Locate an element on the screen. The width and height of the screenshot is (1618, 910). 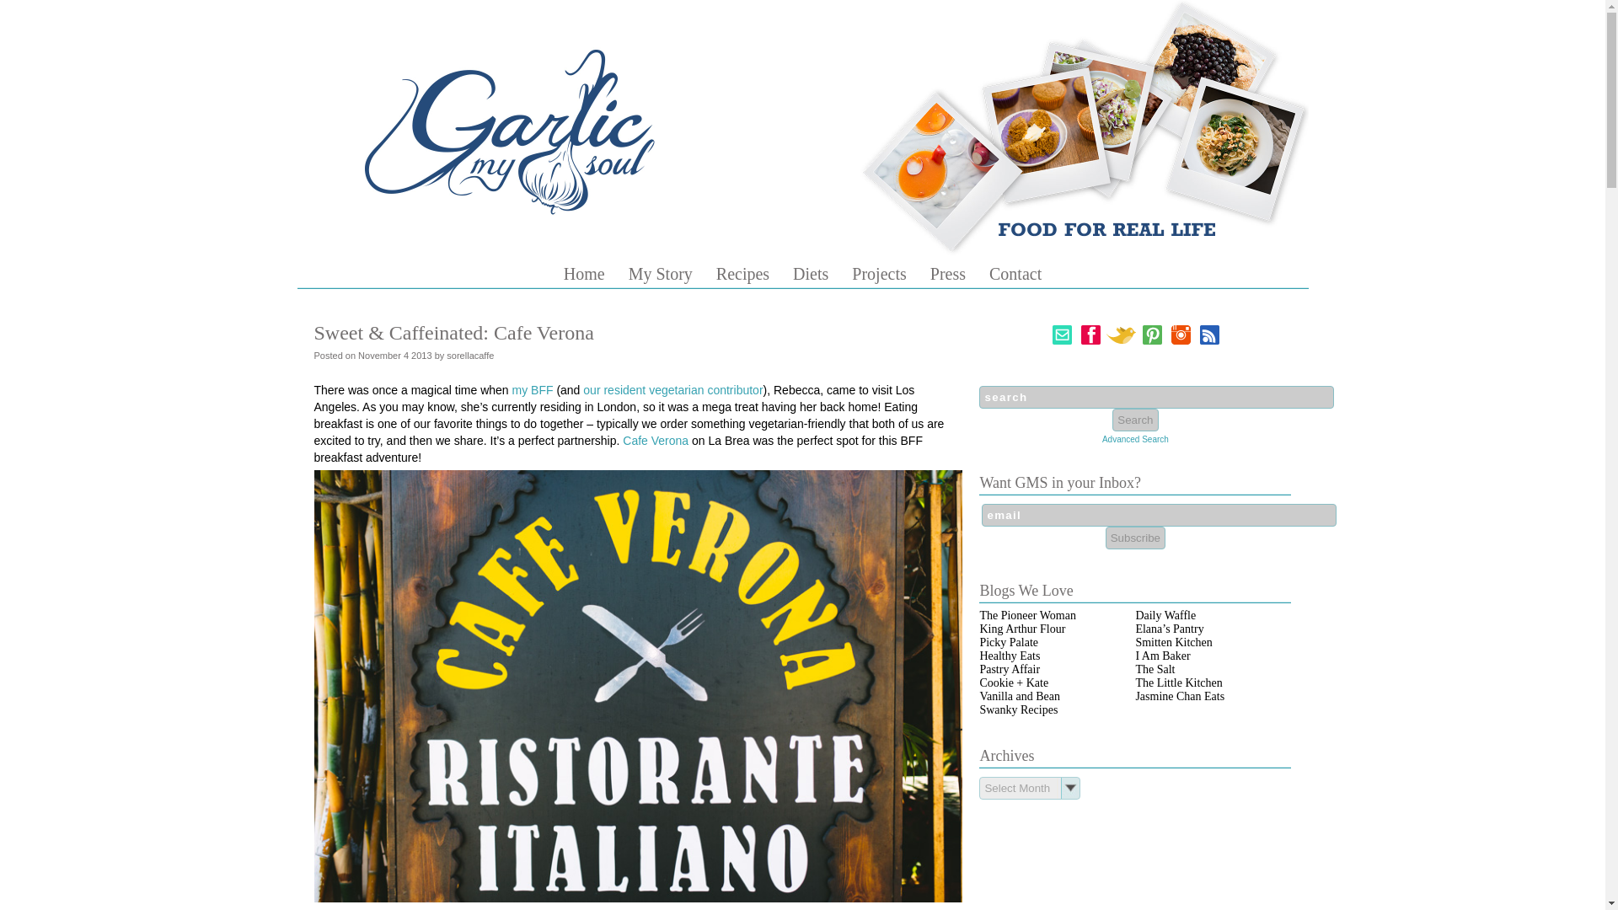
our resident vegetarian contributor is located at coordinates (672, 389).